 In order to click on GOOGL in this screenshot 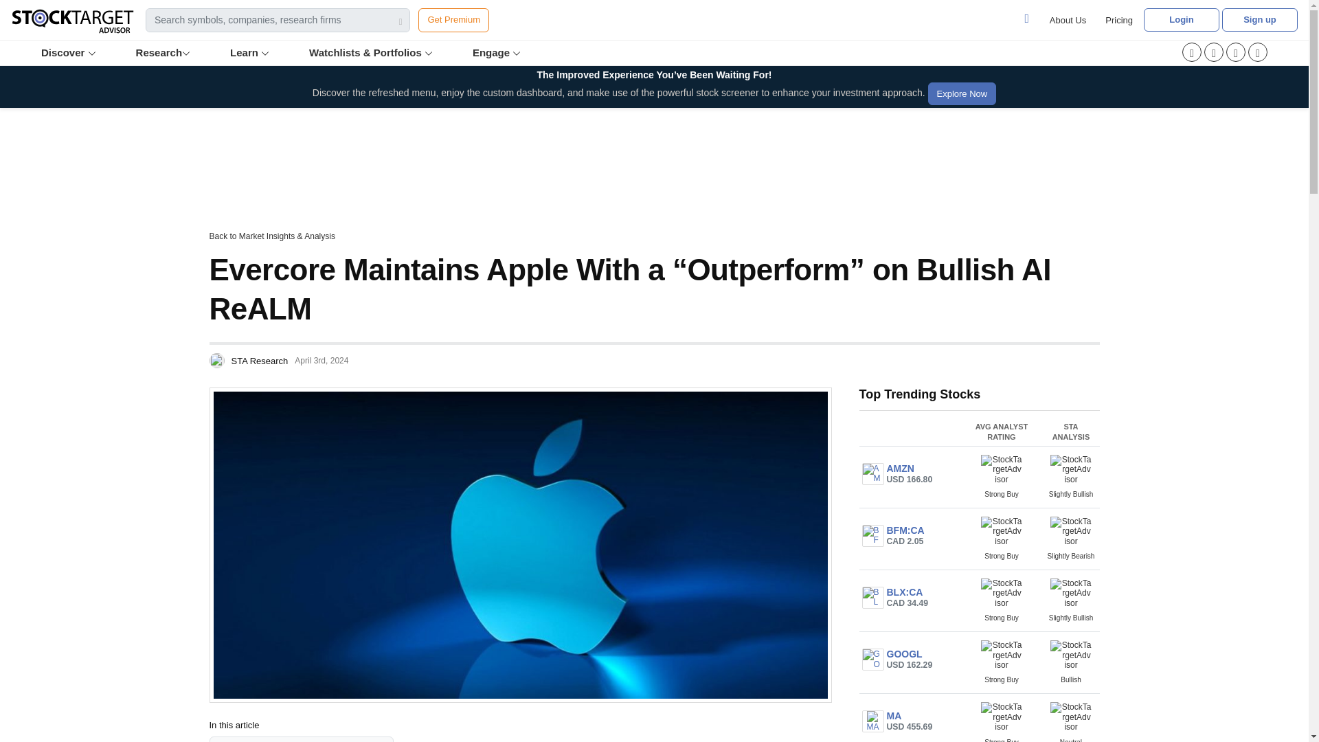, I will do `click(872, 660)`.